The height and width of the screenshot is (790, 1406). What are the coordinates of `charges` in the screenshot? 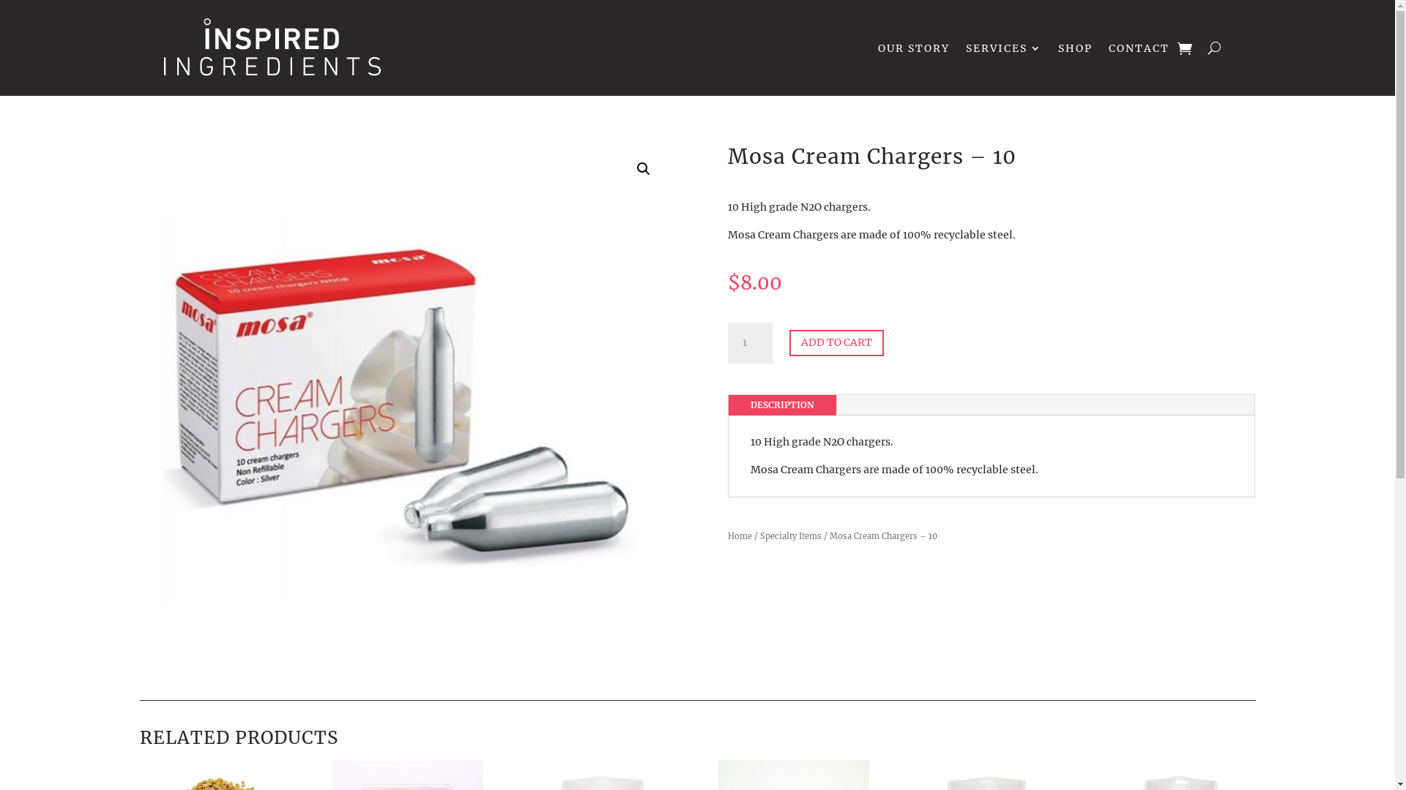 It's located at (403, 409).